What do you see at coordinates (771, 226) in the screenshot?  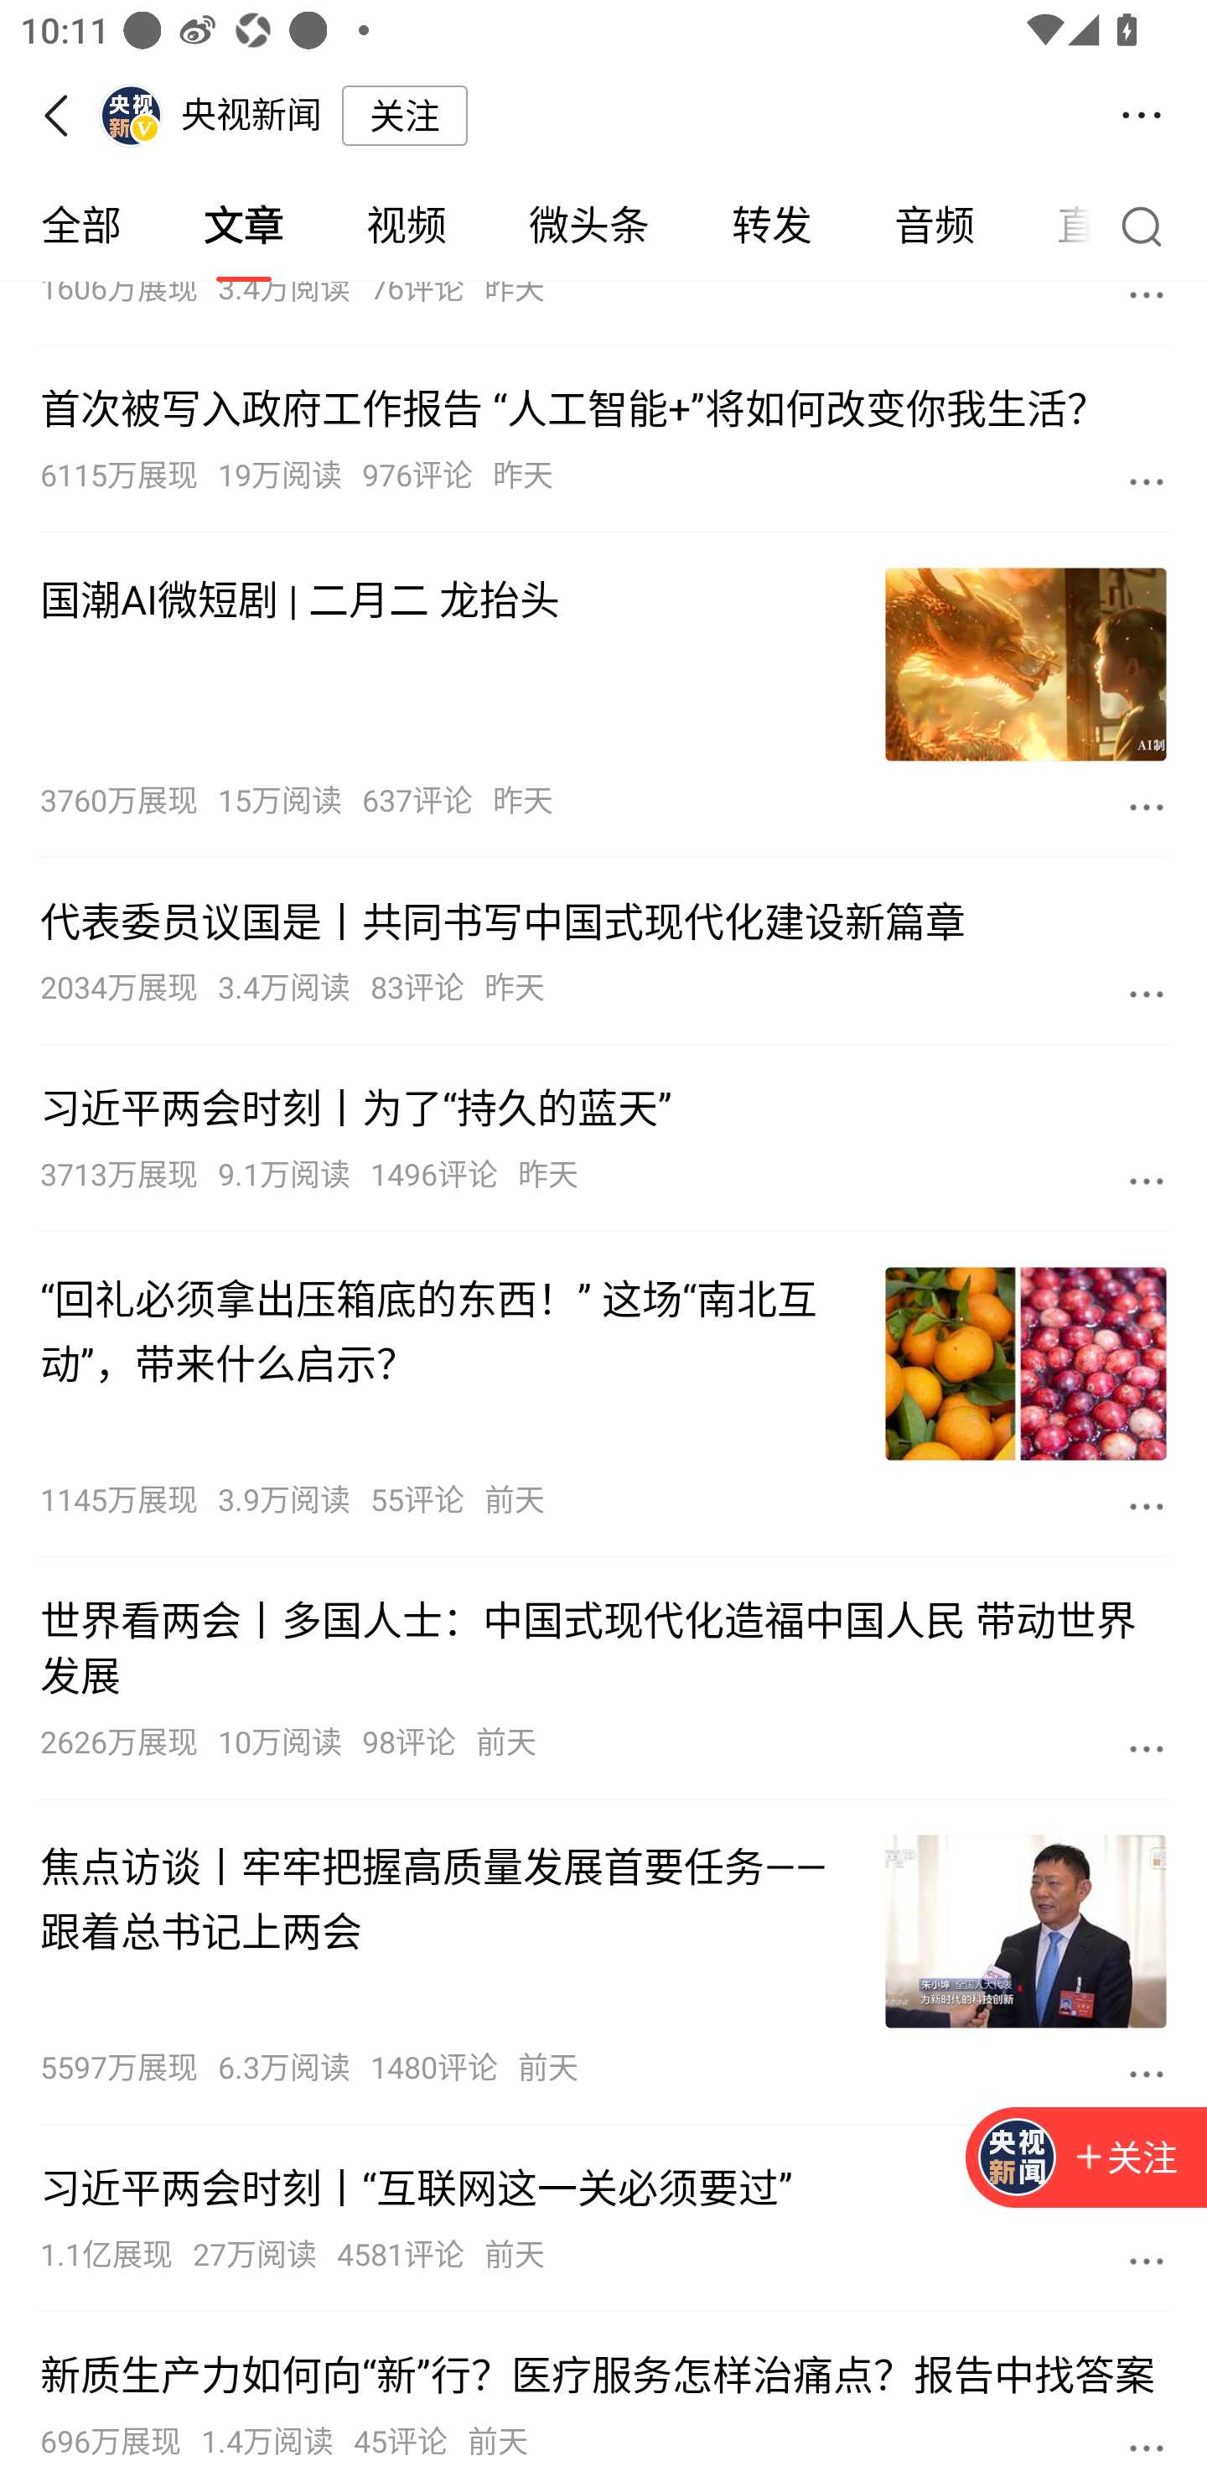 I see `转发` at bounding box center [771, 226].